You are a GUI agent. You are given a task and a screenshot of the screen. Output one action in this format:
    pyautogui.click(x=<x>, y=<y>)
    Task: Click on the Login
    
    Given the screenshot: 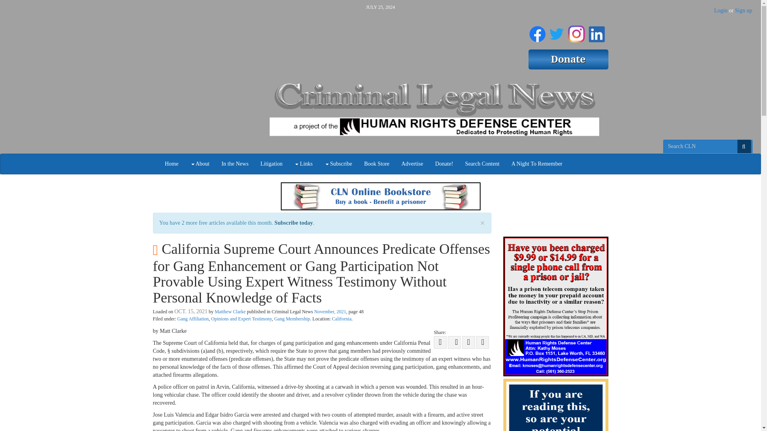 What is the action you would take?
    pyautogui.click(x=721, y=10)
    